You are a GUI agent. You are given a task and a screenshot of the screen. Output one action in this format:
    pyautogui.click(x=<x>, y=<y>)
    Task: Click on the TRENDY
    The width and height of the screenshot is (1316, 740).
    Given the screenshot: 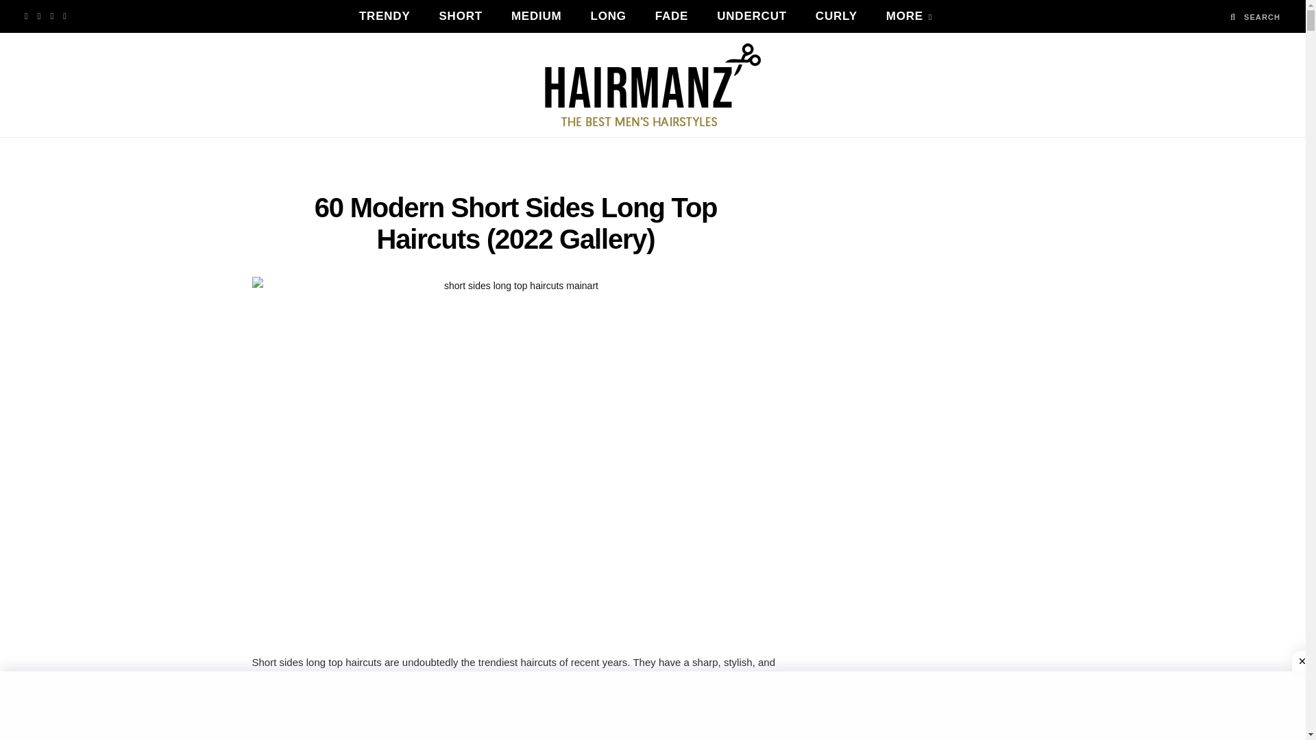 What is the action you would take?
    pyautogui.click(x=385, y=16)
    